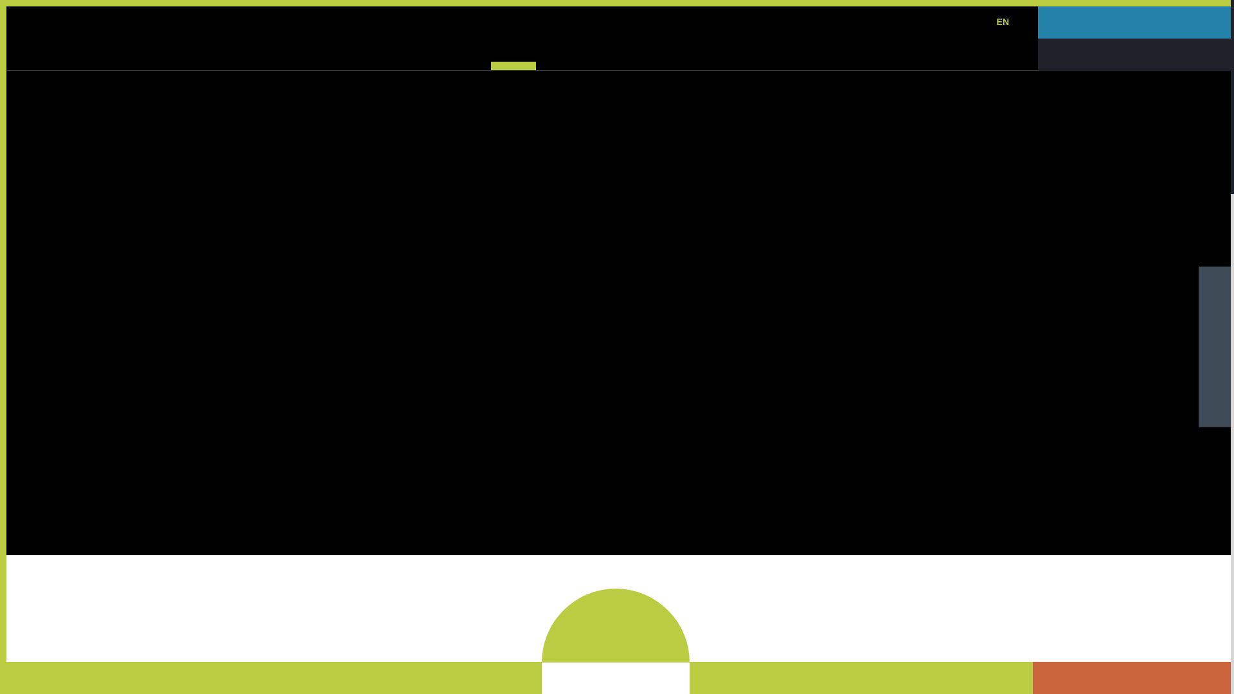 This screenshot has width=1234, height=694. I want to click on DE, so click(978, 22).